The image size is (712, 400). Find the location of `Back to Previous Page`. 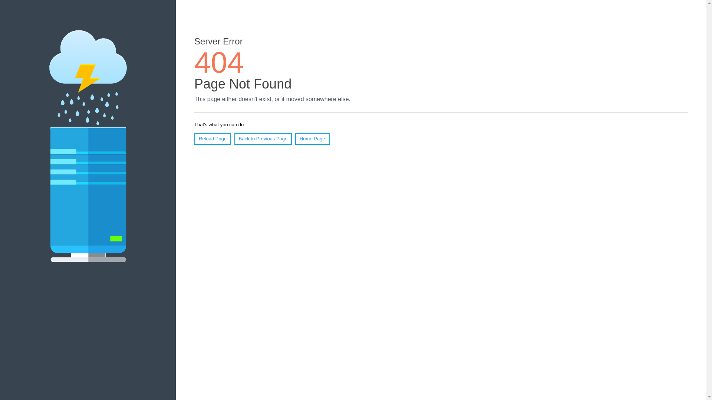

Back to Previous Page is located at coordinates (263, 139).